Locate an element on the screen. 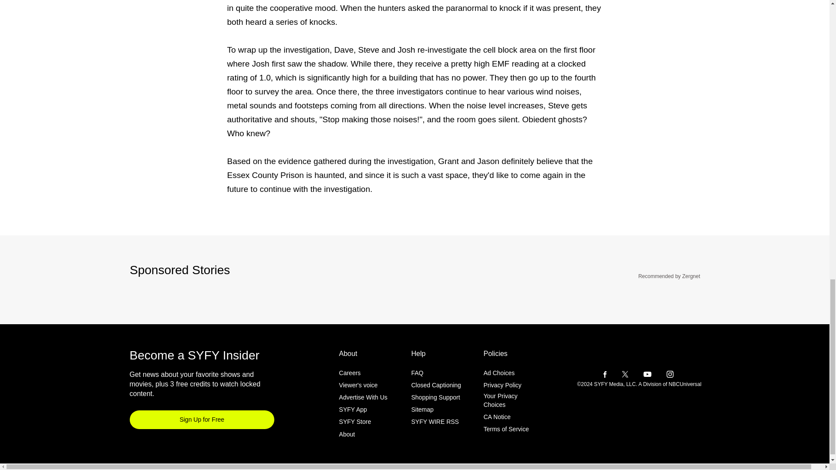 Image resolution: width=836 pixels, height=470 pixels. Privacy Policy is located at coordinates (502, 385).